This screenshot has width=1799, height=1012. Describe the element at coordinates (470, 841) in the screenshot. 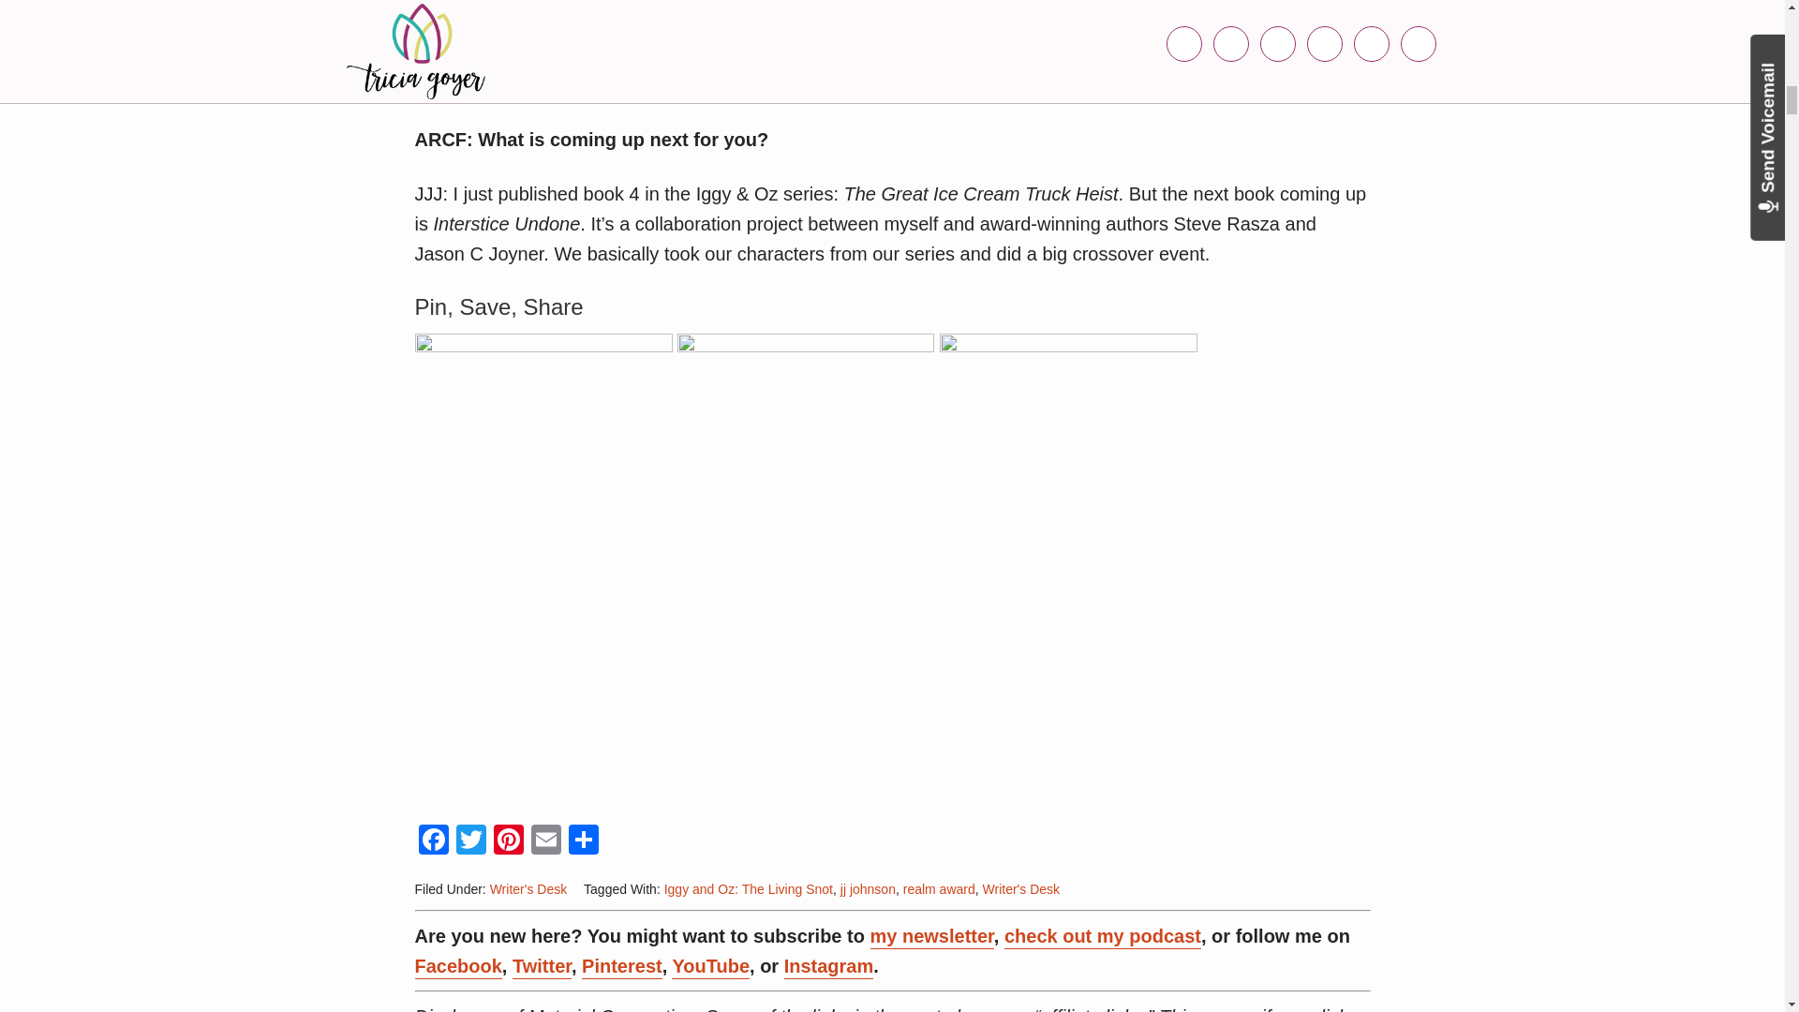

I see `Twitter` at that location.